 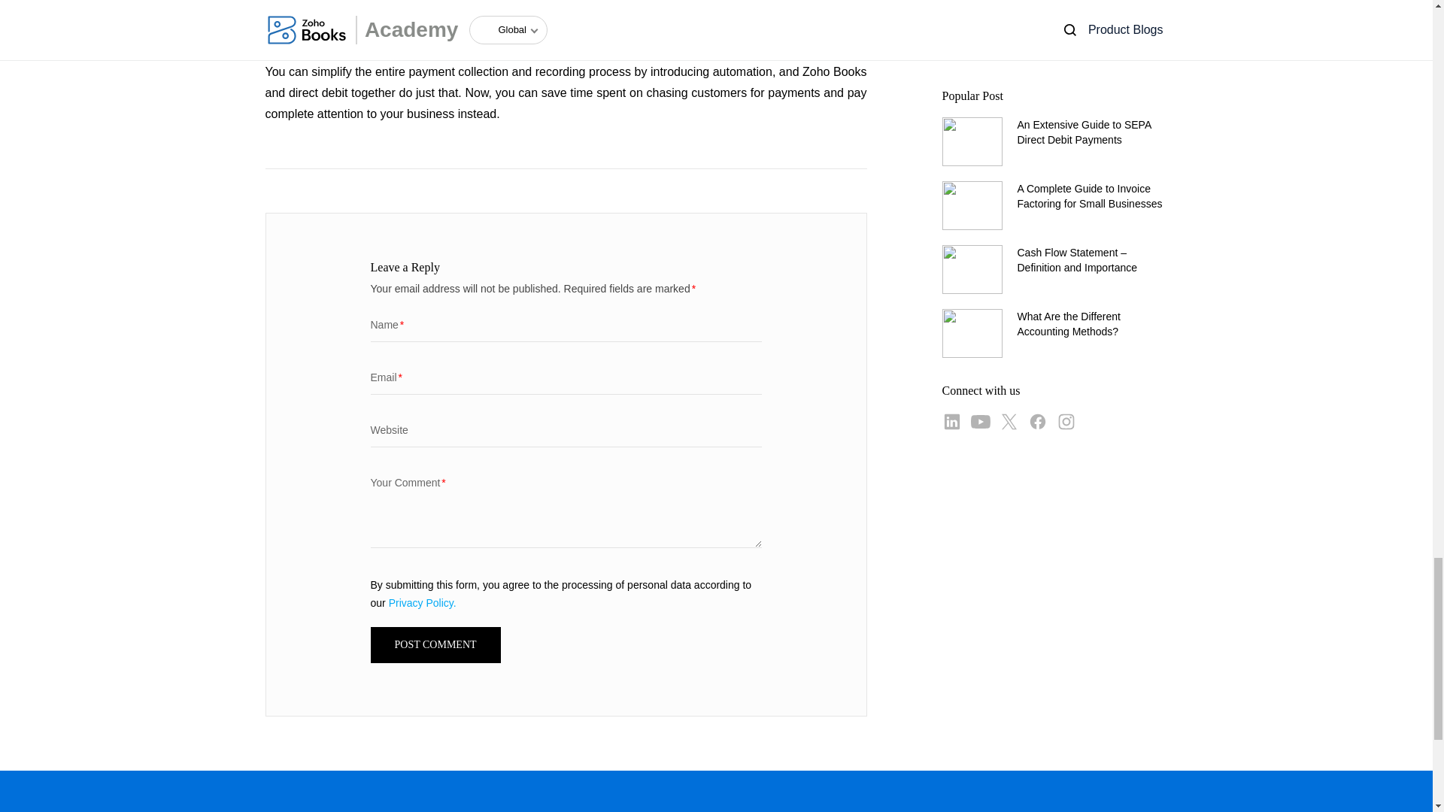 What do you see at coordinates (435, 645) in the screenshot?
I see `POST COMMENT` at bounding box center [435, 645].